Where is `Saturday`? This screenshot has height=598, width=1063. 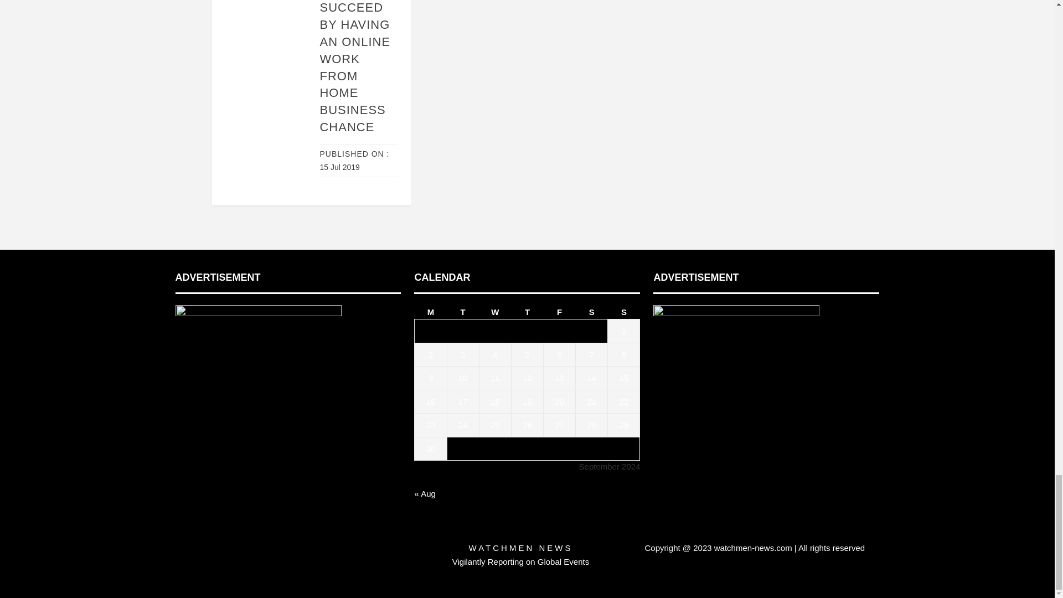 Saturday is located at coordinates (592, 312).